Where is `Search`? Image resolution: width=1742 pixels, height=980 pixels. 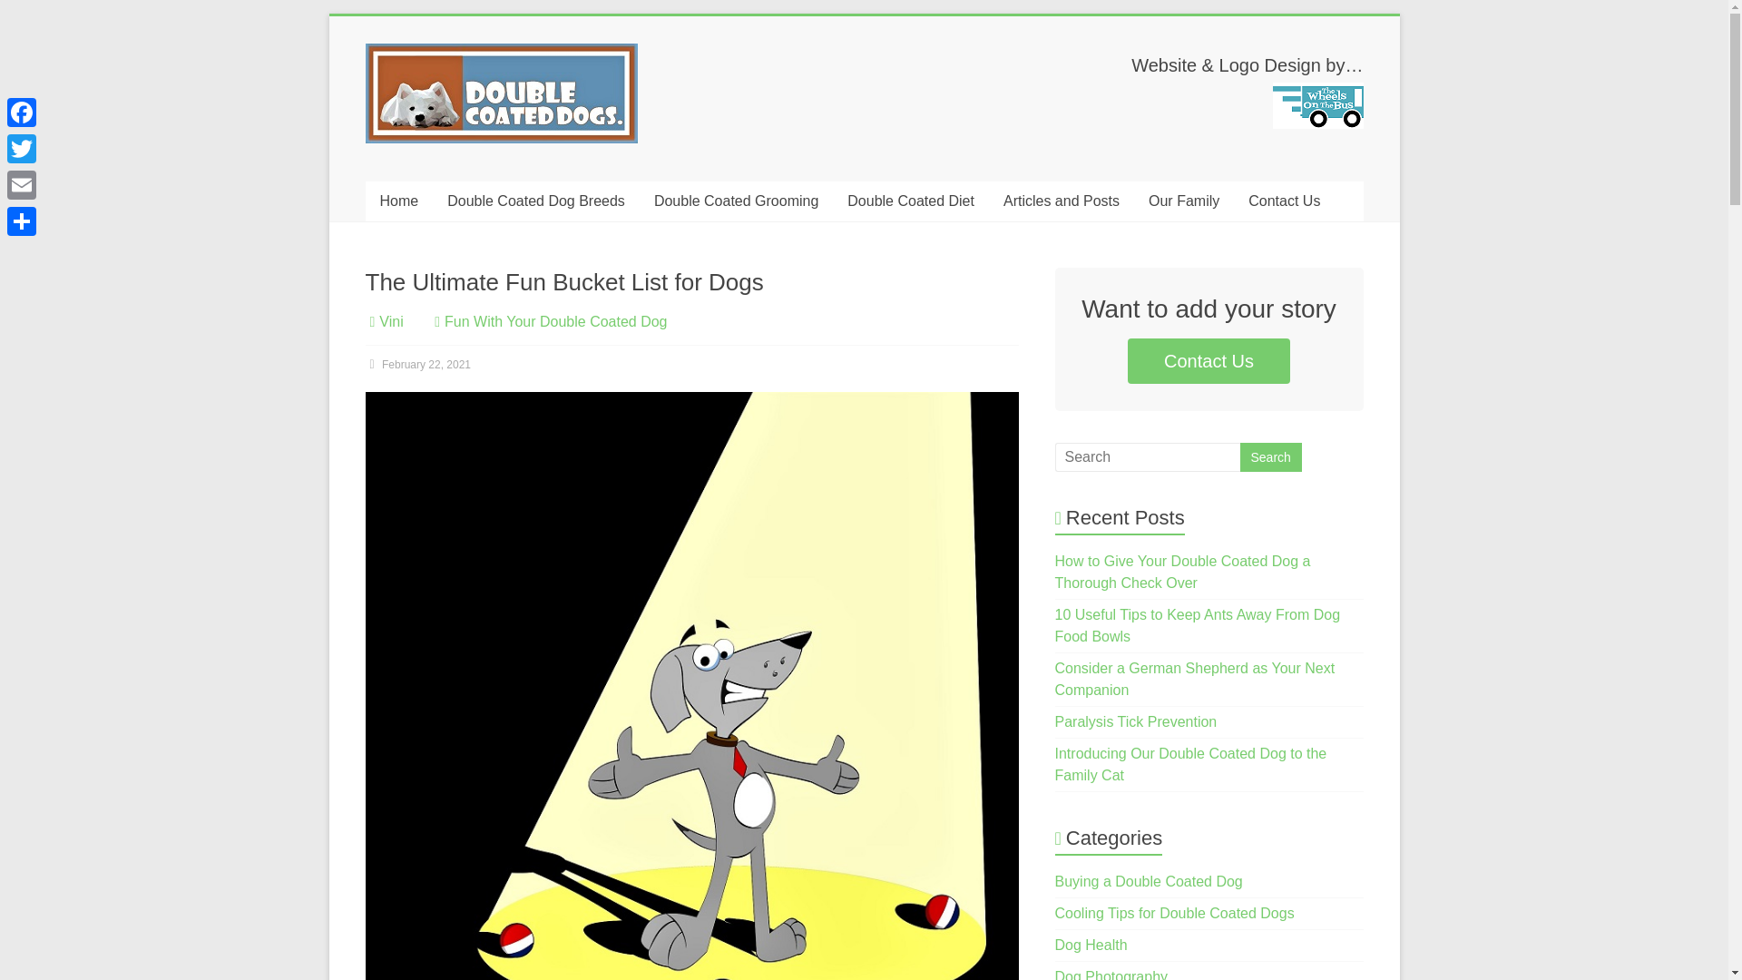
Search is located at coordinates (1270, 457).